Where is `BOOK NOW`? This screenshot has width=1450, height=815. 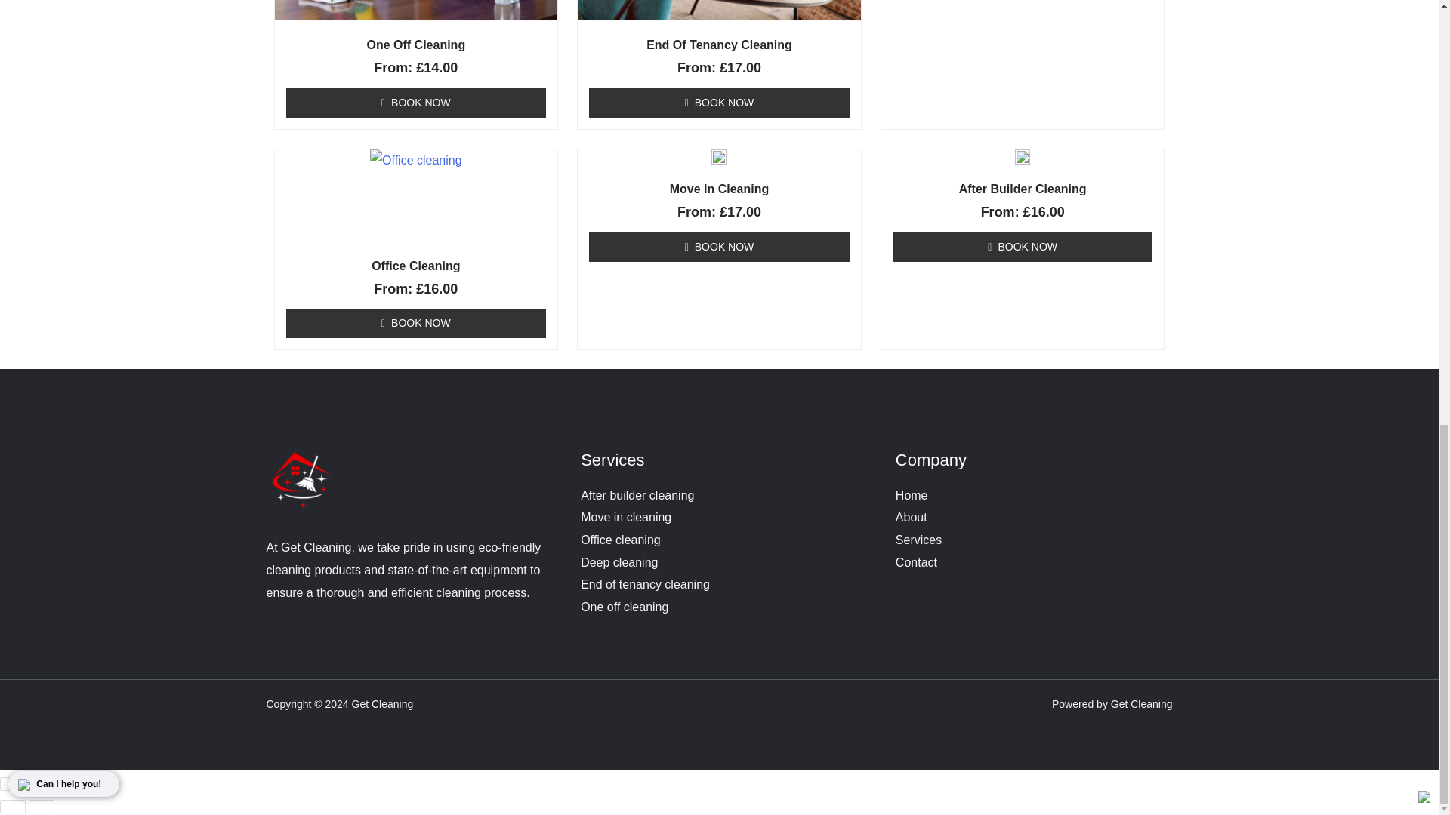
BOOK NOW is located at coordinates (1023, 368).